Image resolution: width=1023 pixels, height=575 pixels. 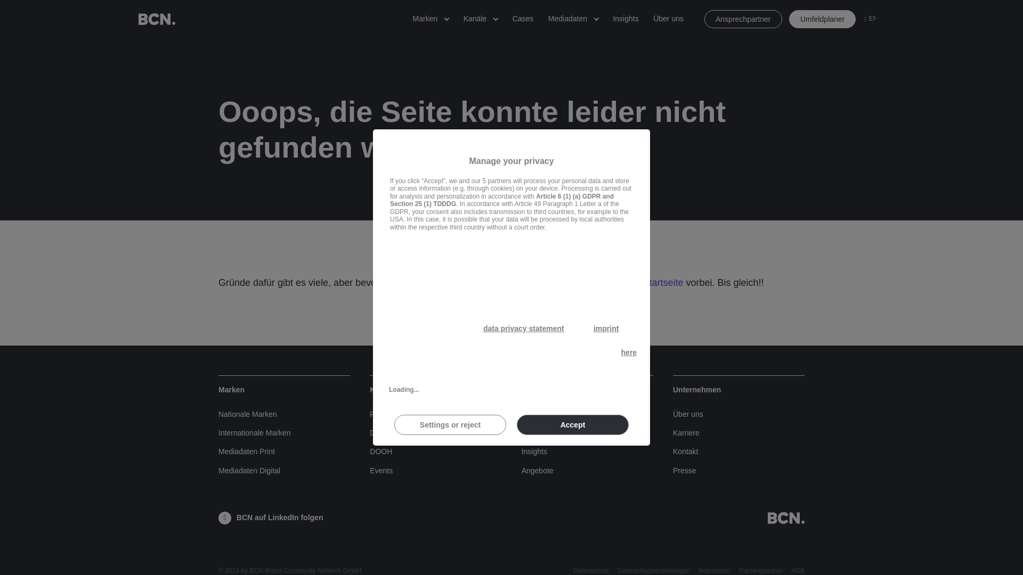 What do you see at coordinates (523, 19) in the screenshot?
I see `Cases` at bounding box center [523, 19].